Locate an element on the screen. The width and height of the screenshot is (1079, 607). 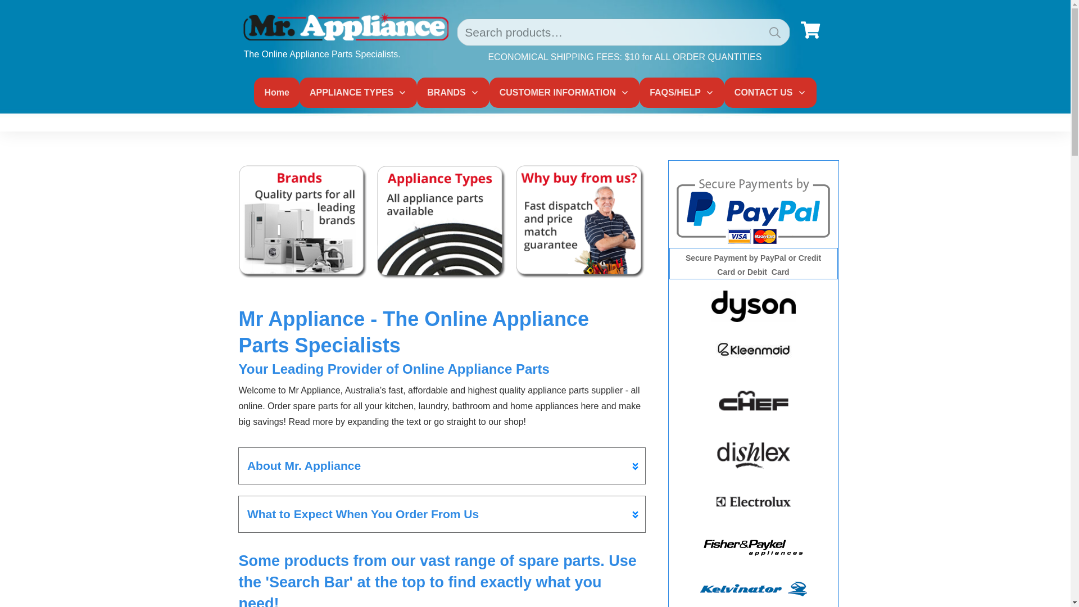
CONTACT US is located at coordinates (770, 93).